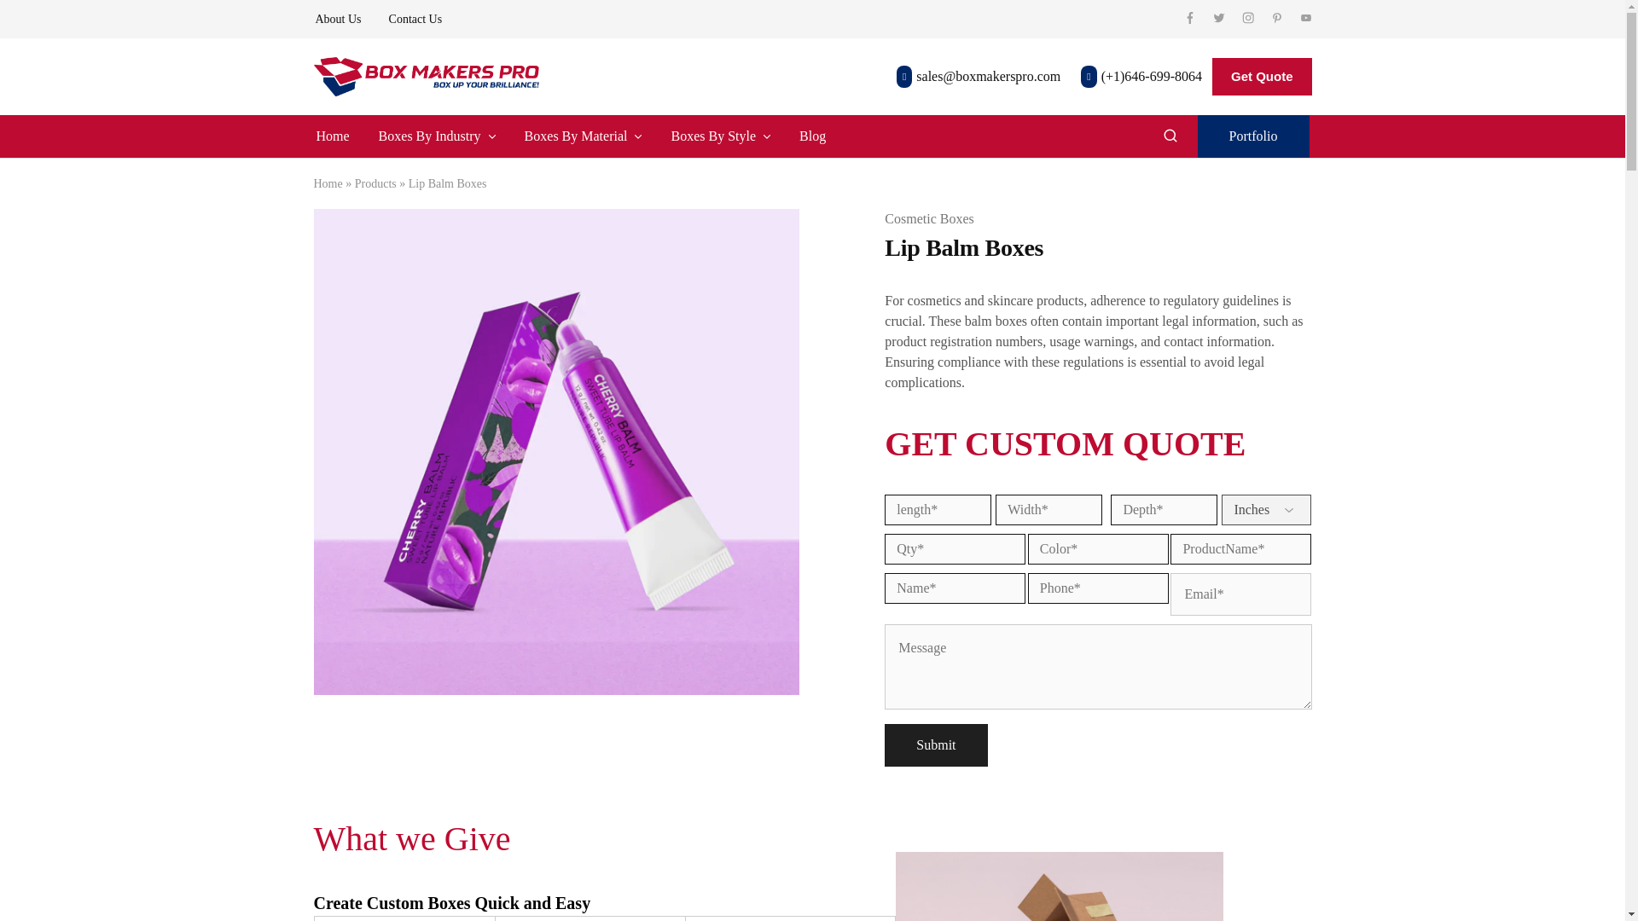 This screenshot has height=921, width=1638. I want to click on Boxes By Style, so click(720, 136).